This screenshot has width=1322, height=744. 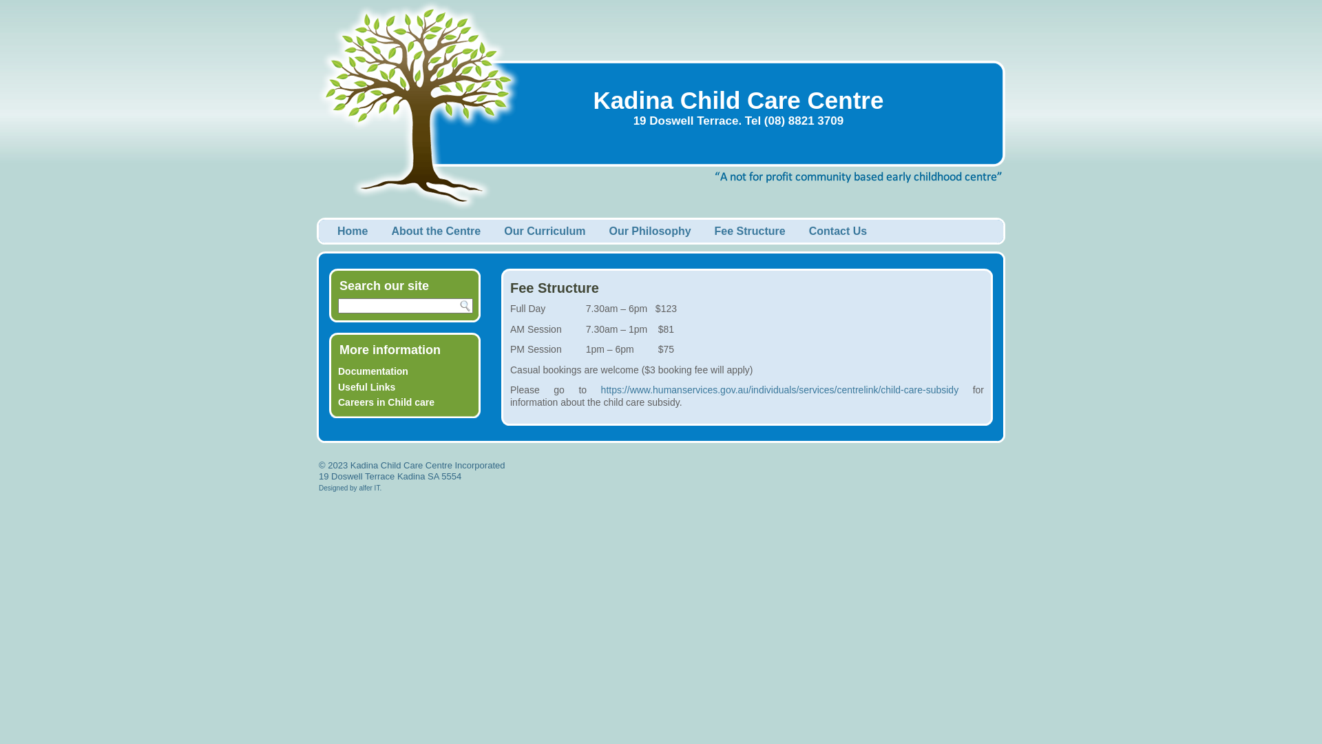 What do you see at coordinates (373, 371) in the screenshot?
I see `Documentation` at bounding box center [373, 371].